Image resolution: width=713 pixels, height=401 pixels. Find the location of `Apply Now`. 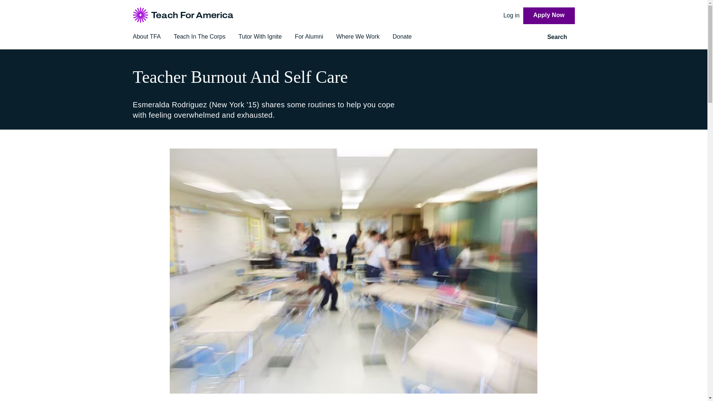

Apply Now is located at coordinates (549, 16).